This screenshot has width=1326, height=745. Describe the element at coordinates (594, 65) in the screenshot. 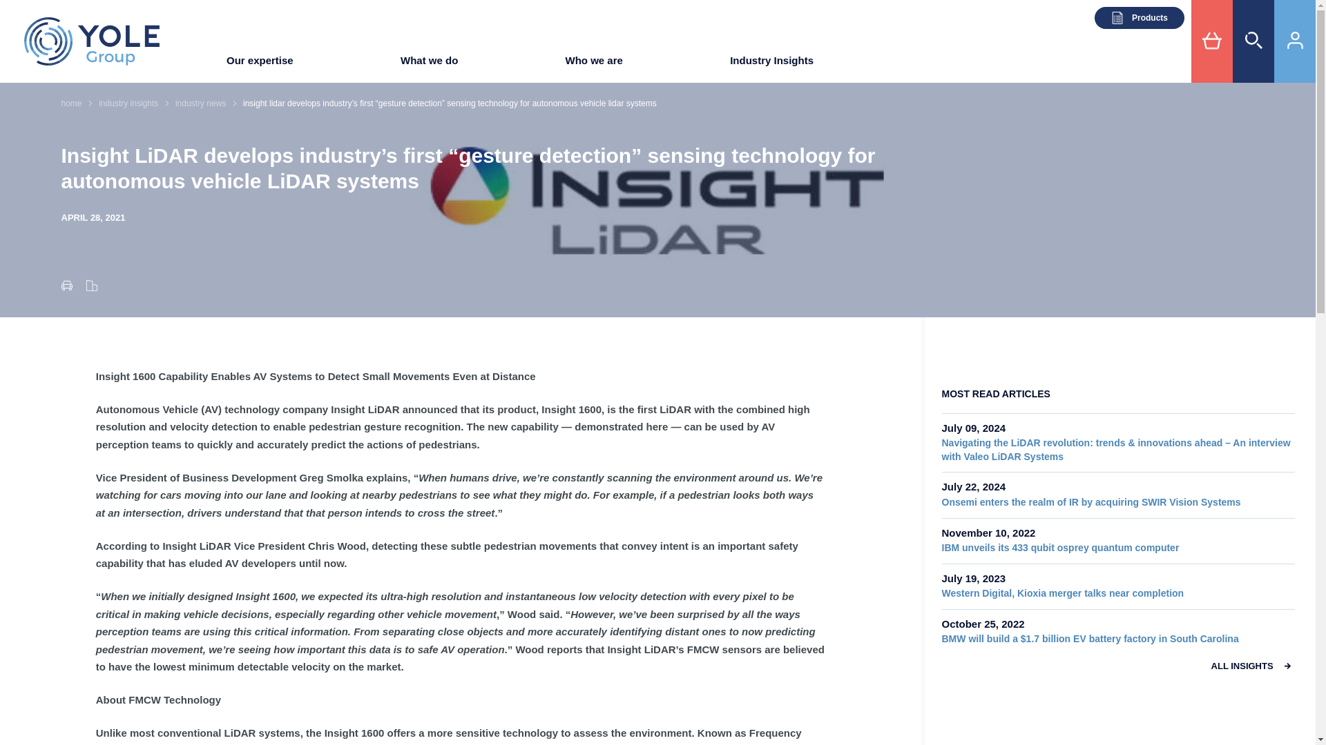

I see `Who we are` at that location.